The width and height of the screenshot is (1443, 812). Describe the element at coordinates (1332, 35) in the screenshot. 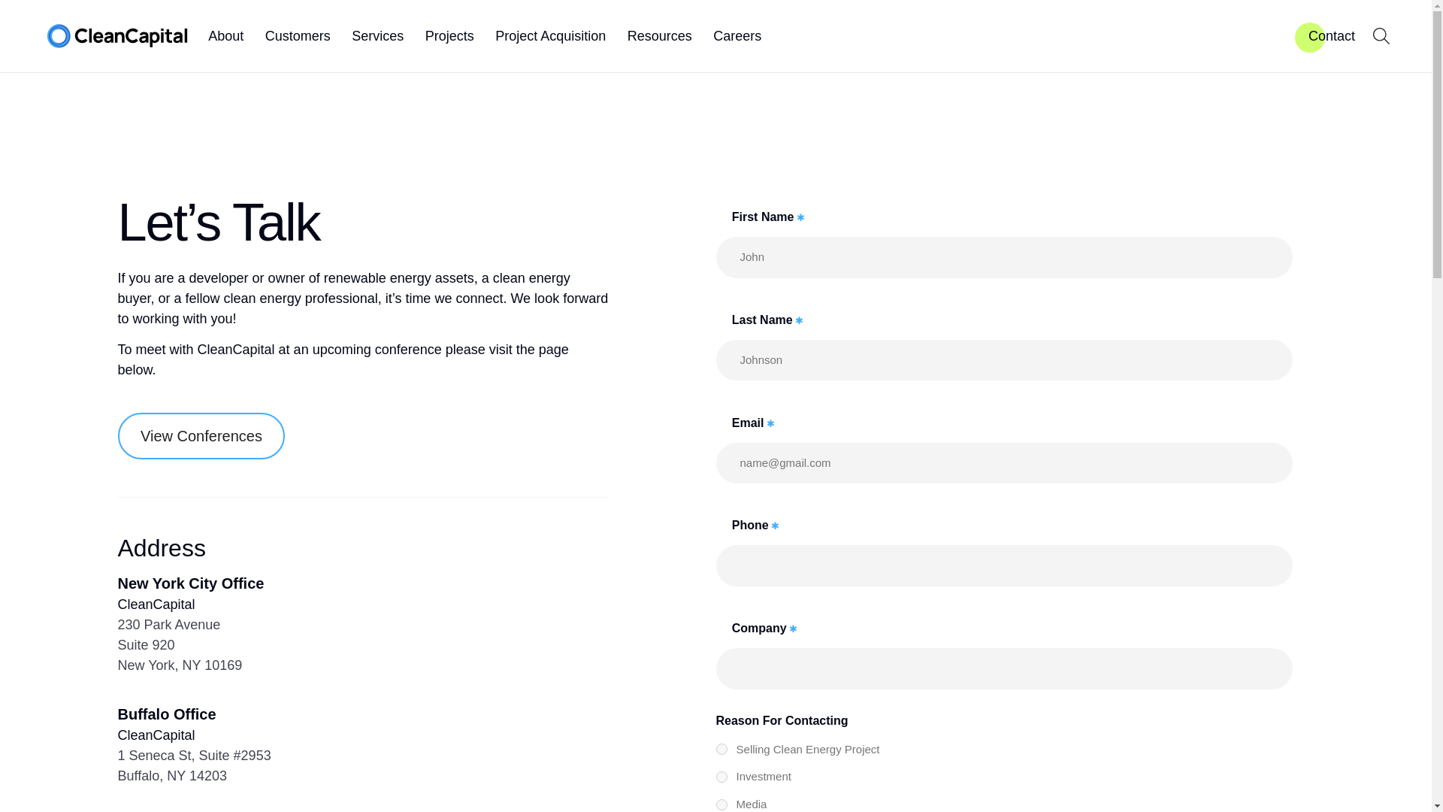

I see `Contact` at that location.